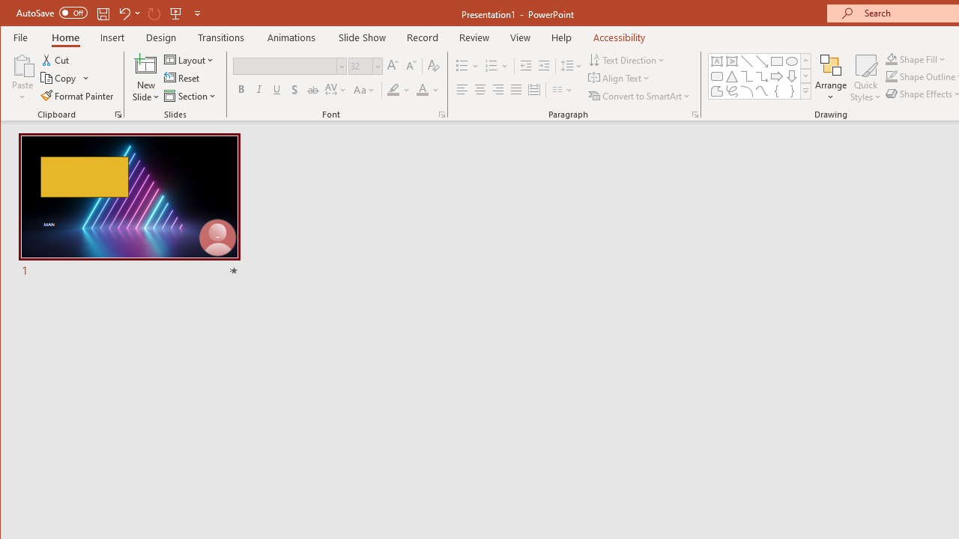 The height and width of the screenshot is (539, 959). I want to click on Decrease Font Size, so click(411, 66).